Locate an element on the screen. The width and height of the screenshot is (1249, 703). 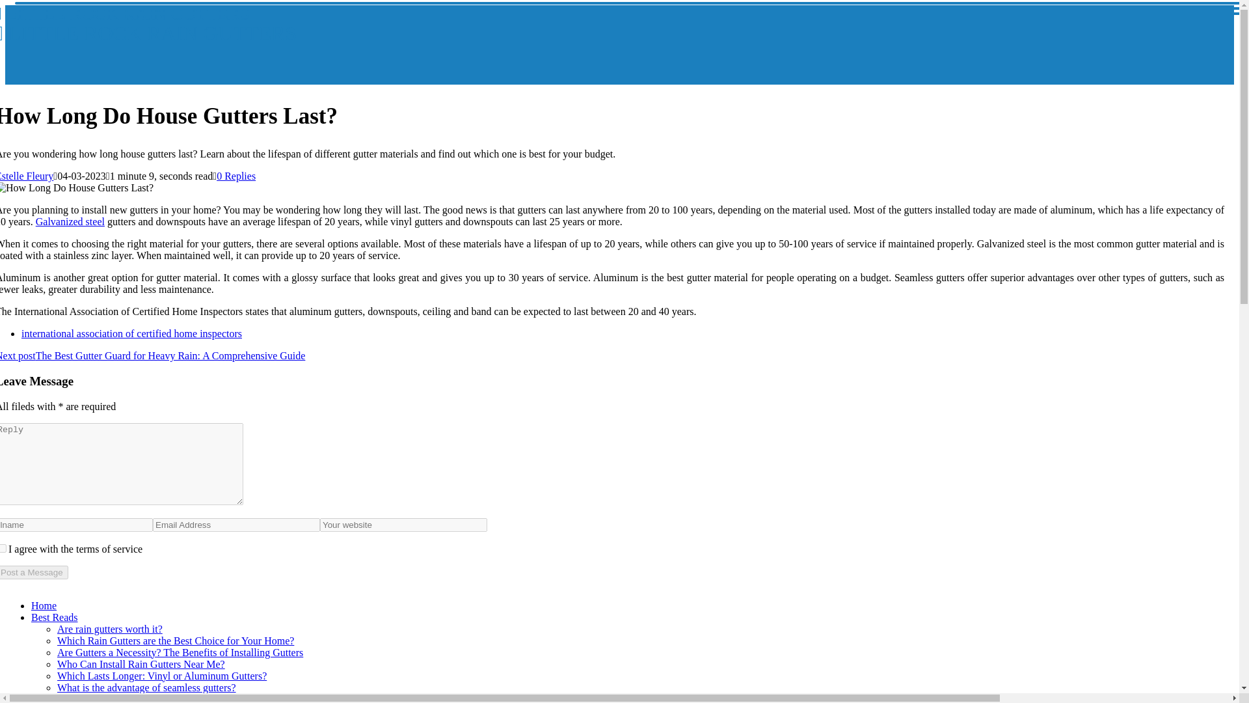
Post a Message is located at coordinates (176, 641).